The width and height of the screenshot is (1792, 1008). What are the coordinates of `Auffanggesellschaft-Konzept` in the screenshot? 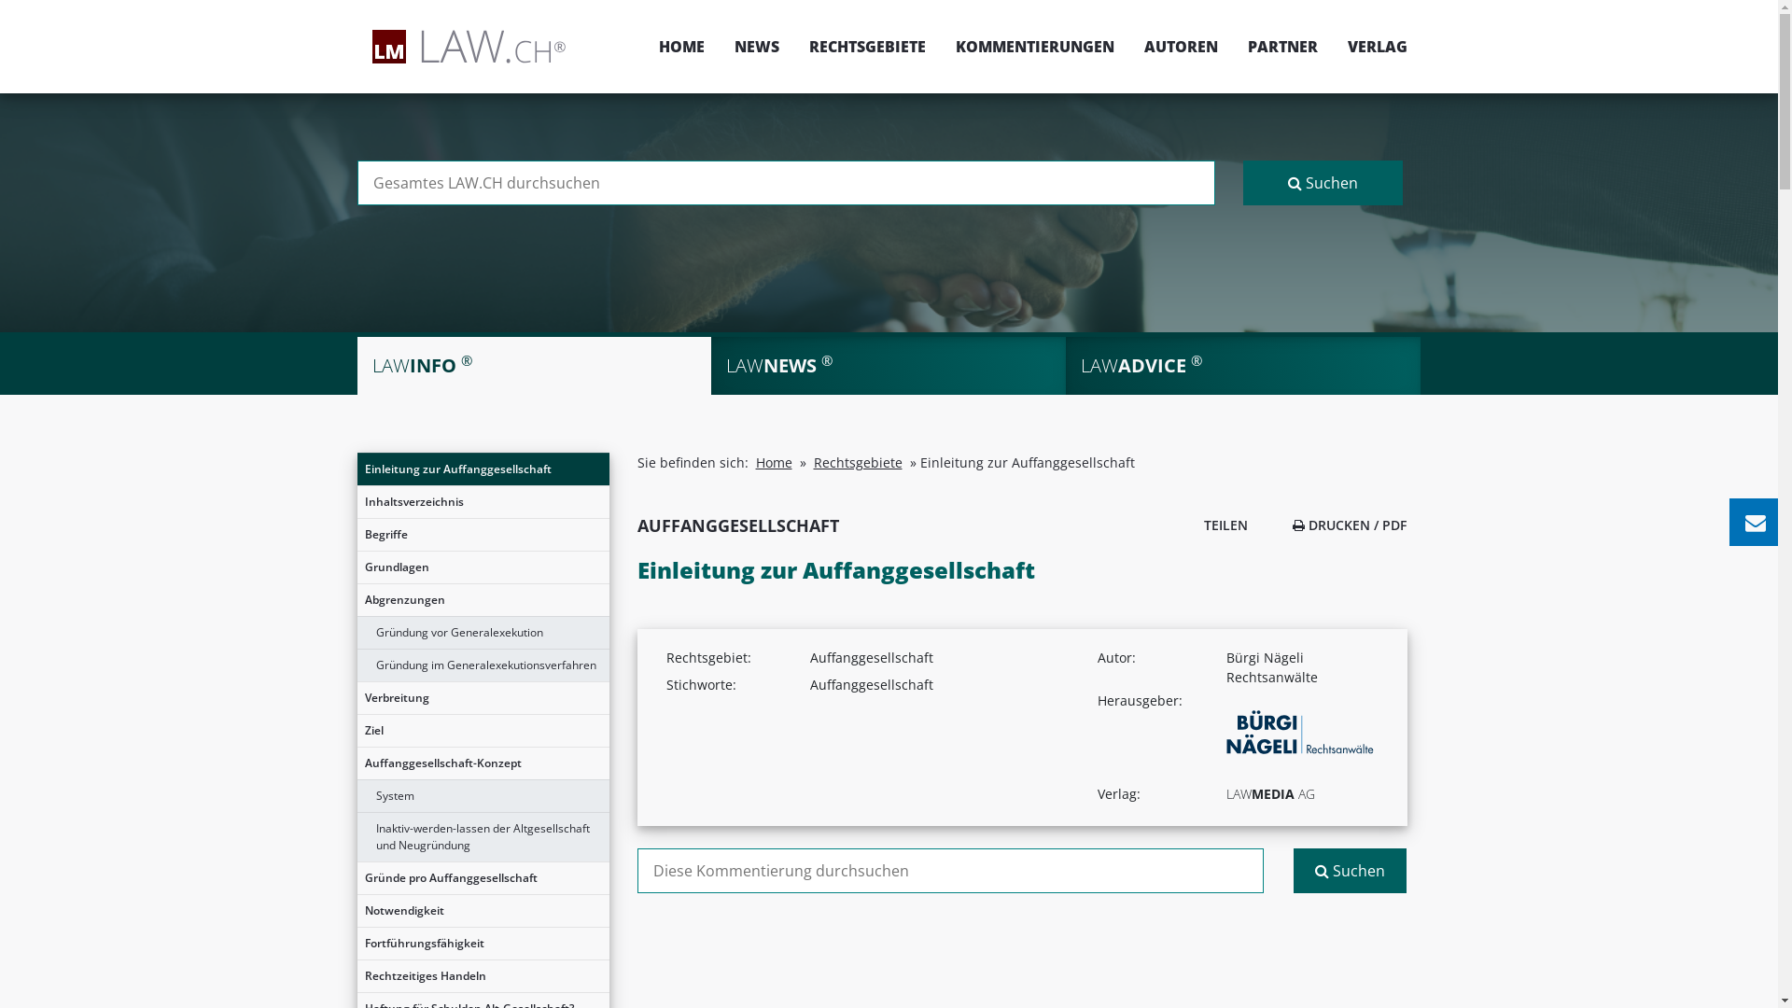 It's located at (483, 763).